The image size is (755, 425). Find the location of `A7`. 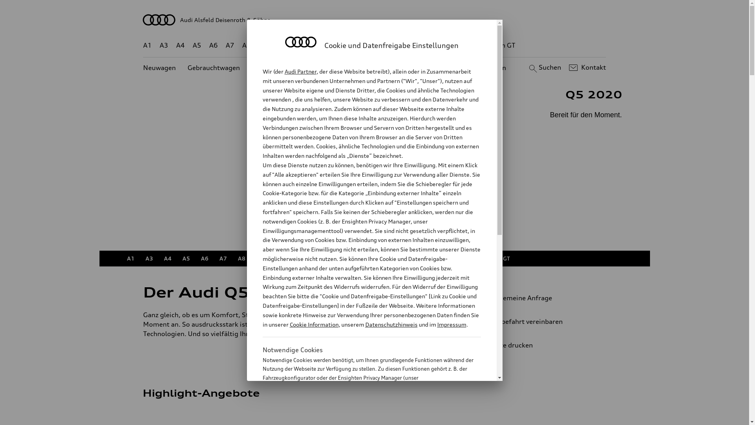

A7 is located at coordinates (230, 46).